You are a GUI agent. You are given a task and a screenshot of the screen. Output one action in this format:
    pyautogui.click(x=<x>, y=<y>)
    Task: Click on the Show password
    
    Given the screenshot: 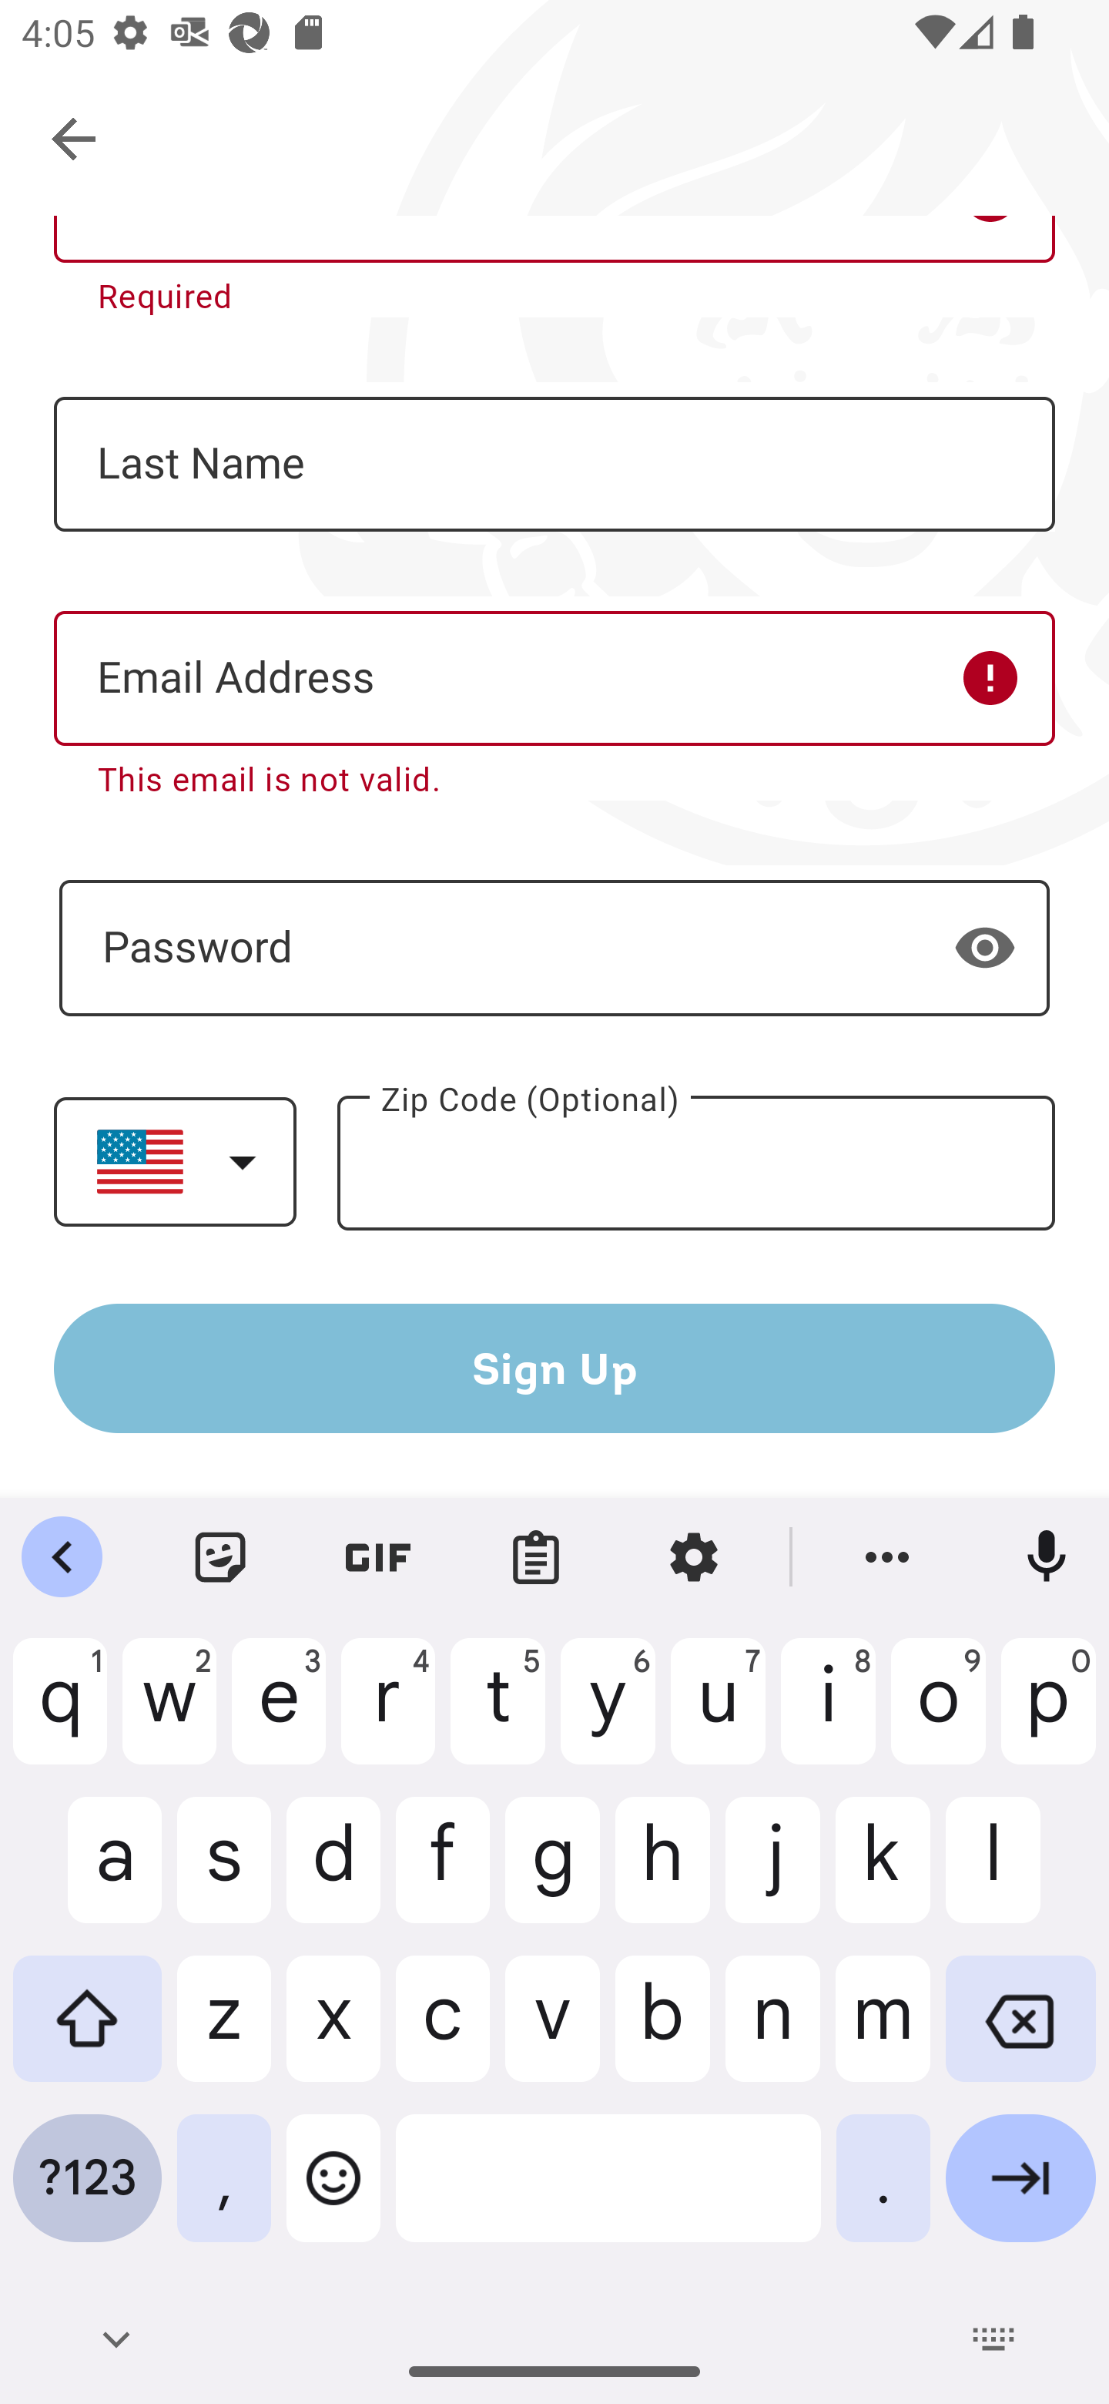 What is the action you would take?
    pyautogui.click(x=985, y=947)
    